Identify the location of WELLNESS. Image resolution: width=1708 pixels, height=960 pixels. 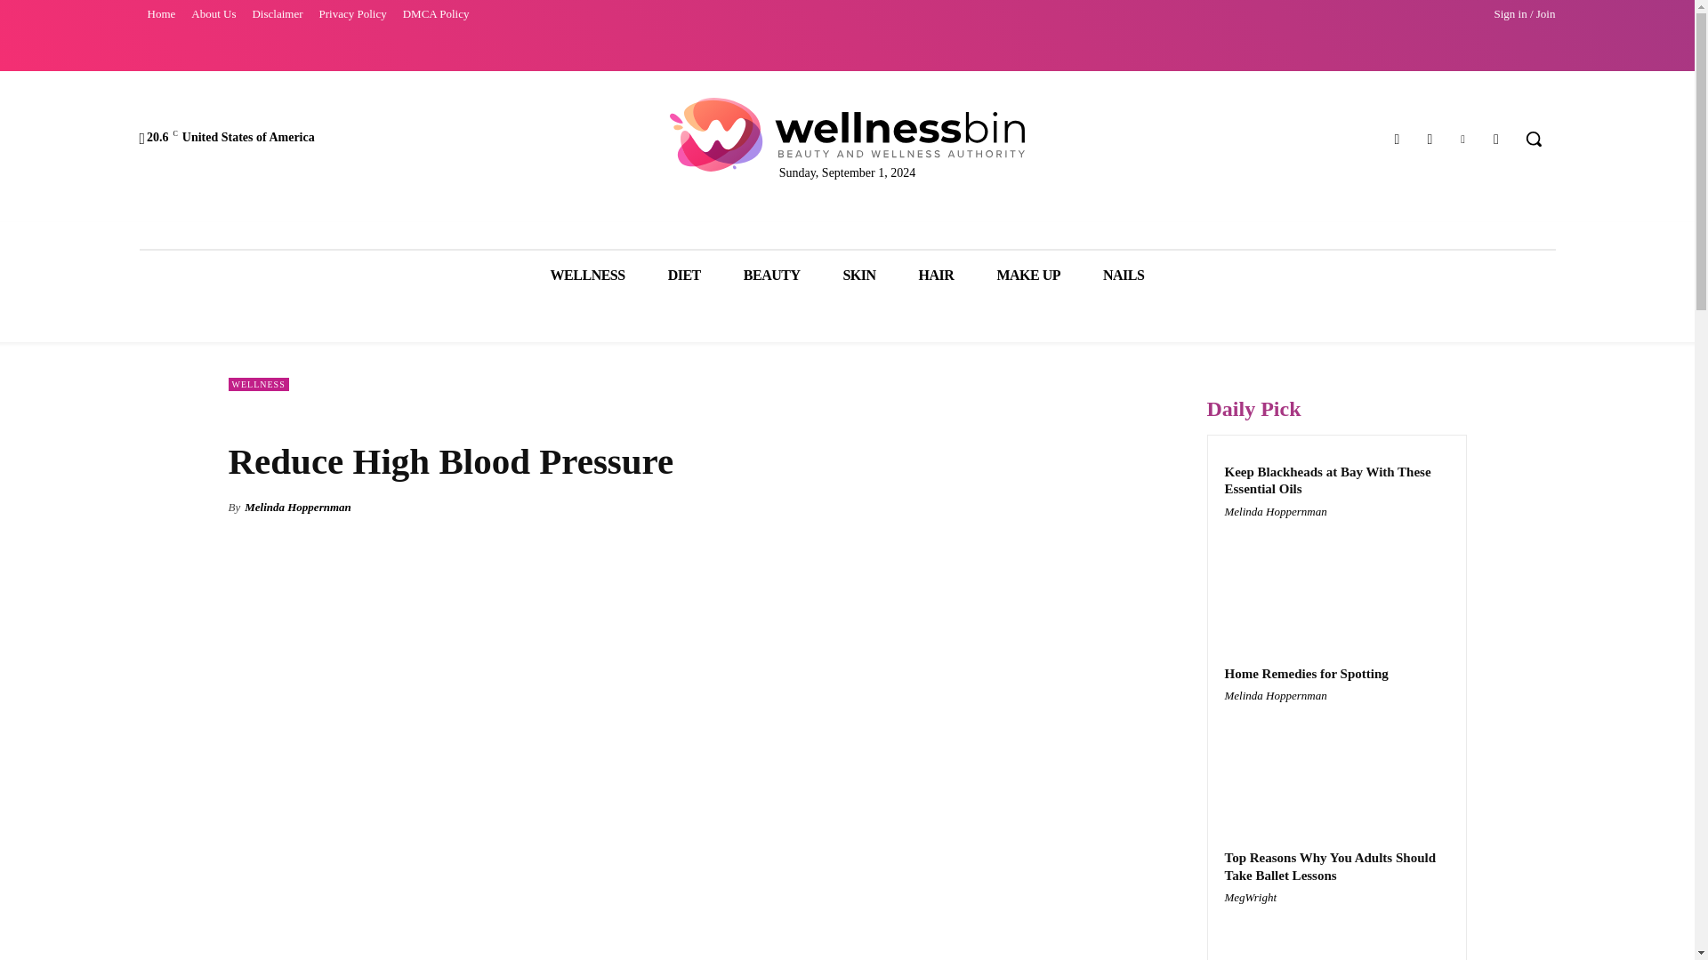
(588, 274).